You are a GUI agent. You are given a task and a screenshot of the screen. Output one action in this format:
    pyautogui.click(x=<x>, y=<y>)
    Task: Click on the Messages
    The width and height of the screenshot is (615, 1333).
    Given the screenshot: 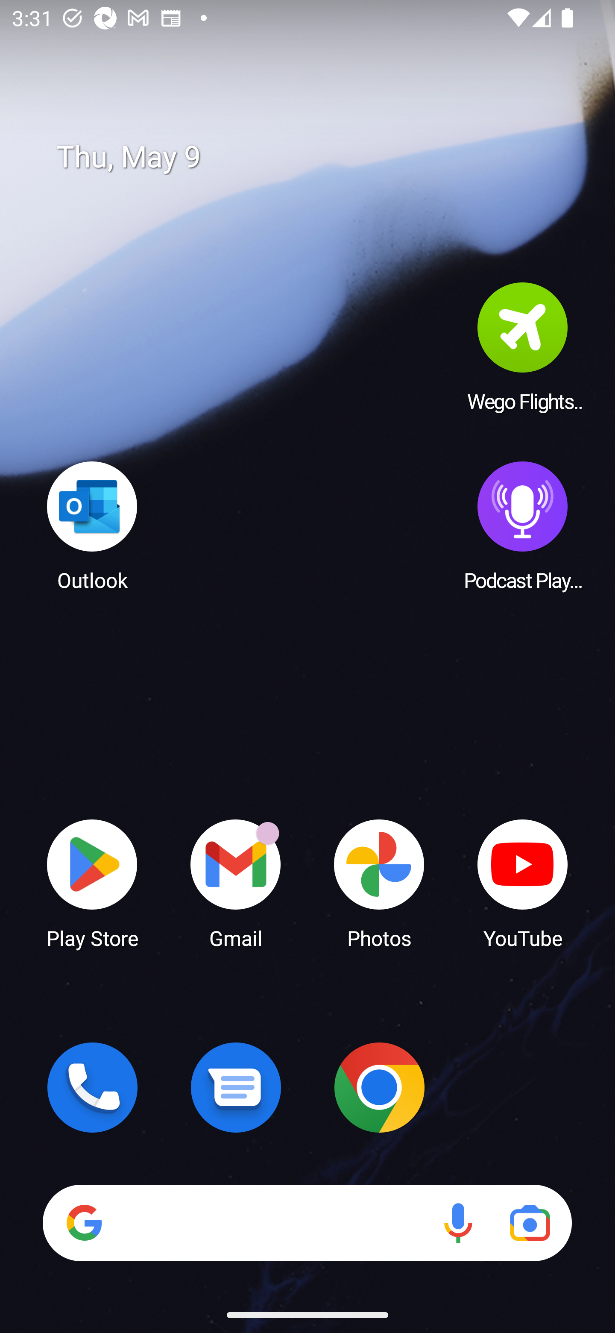 What is the action you would take?
    pyautogui.click(x=236, y=1087)
    